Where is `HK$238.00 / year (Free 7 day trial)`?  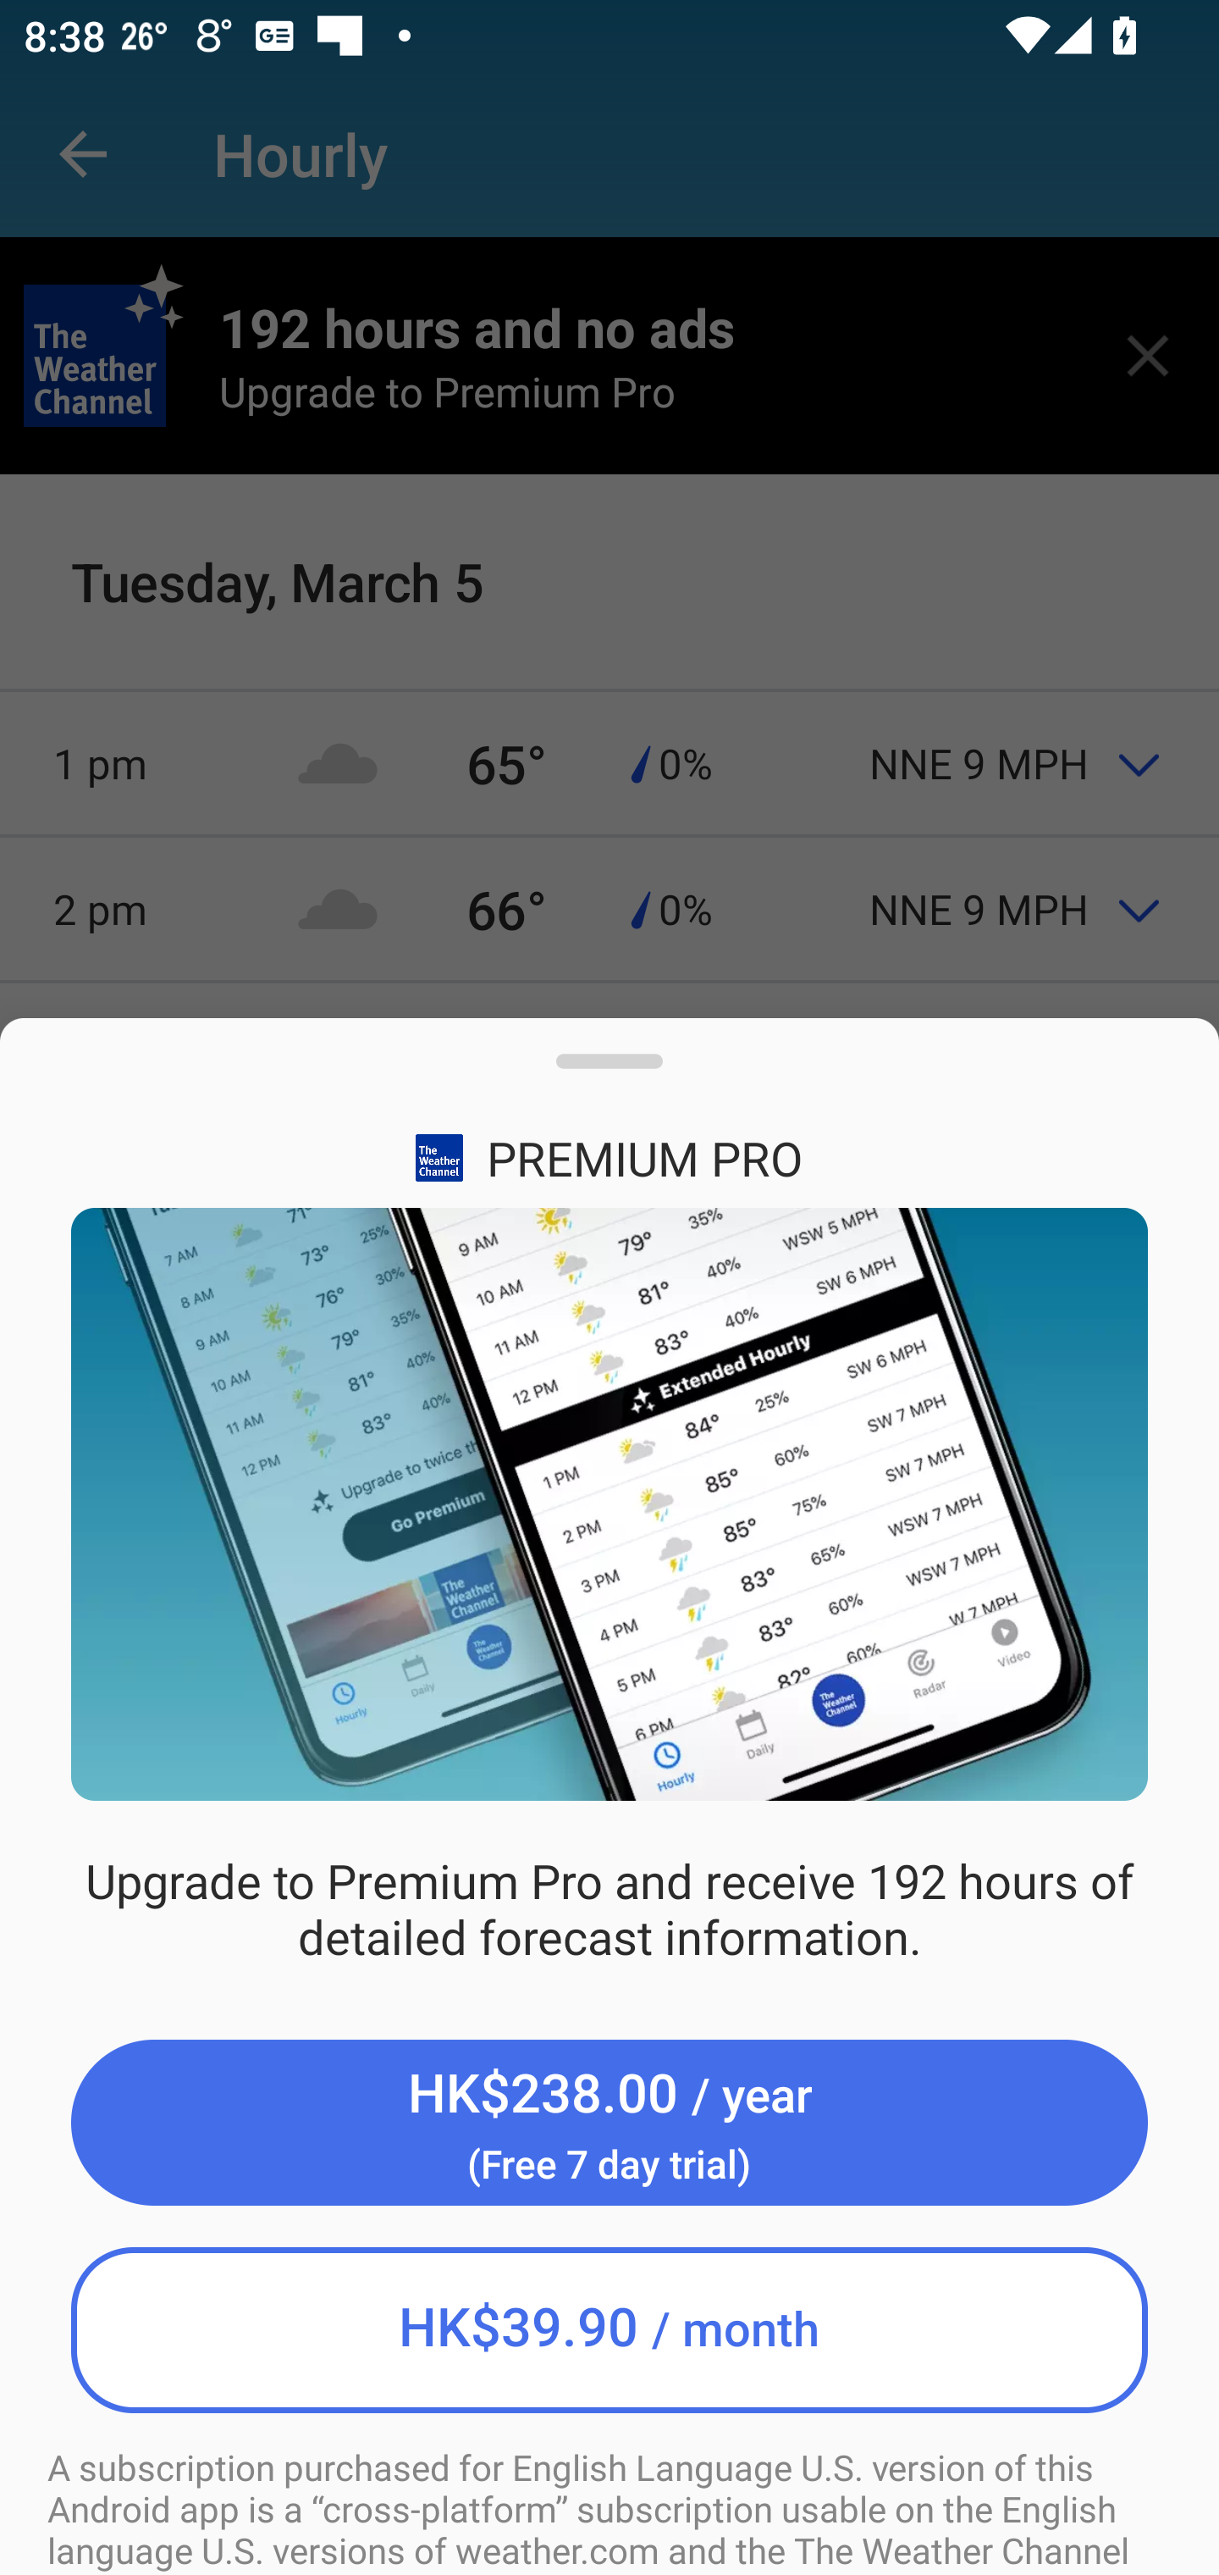
HK$238.00 / year (Free 7 day trial) is located at coordinates (609, 2123).